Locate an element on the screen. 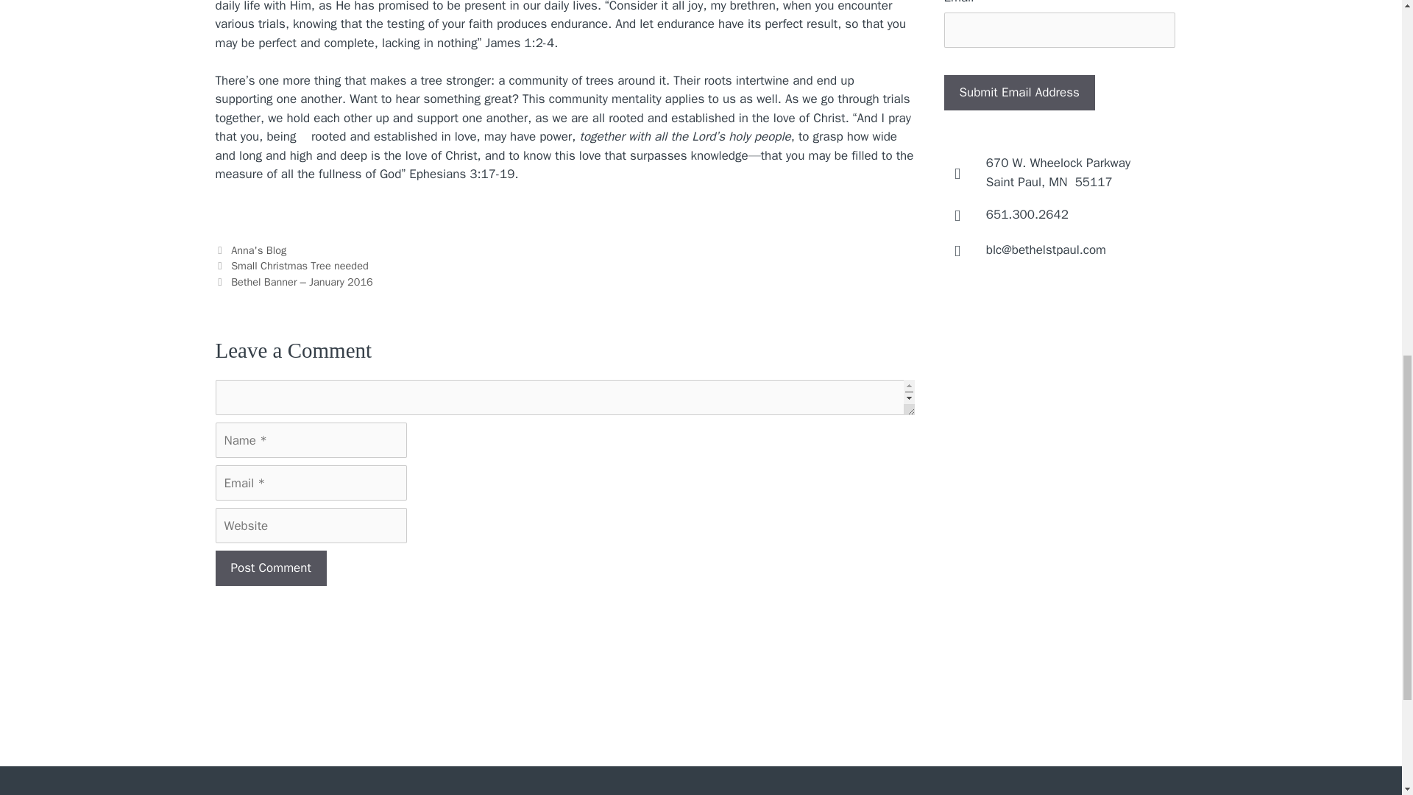 The height and width of the screenshot is (795, 1413). Submit Email Address is located at coordinates (1019, 93).